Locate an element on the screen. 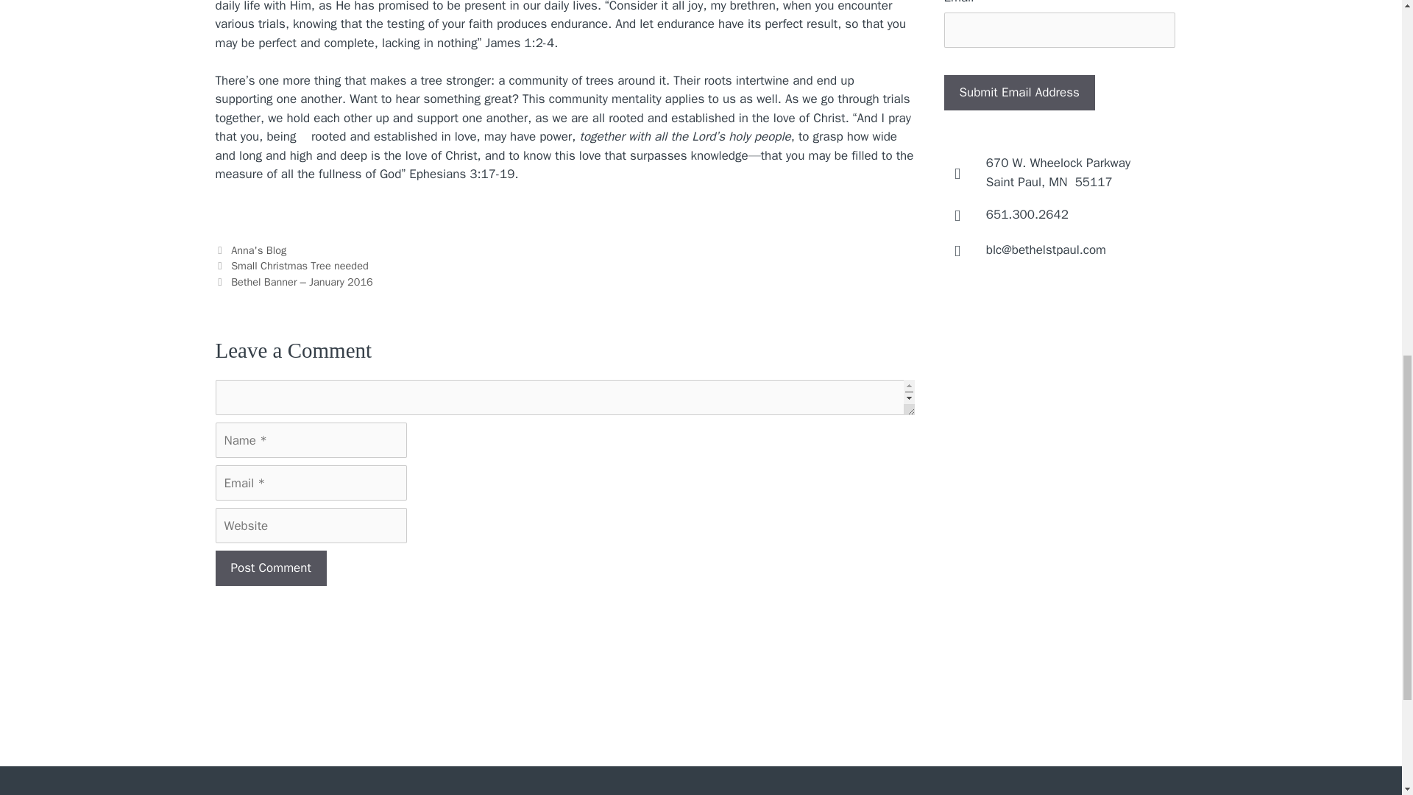 The height and width of the screenshot is (795, 1413). Submit Email Address is located at coordinates (1019, 93).